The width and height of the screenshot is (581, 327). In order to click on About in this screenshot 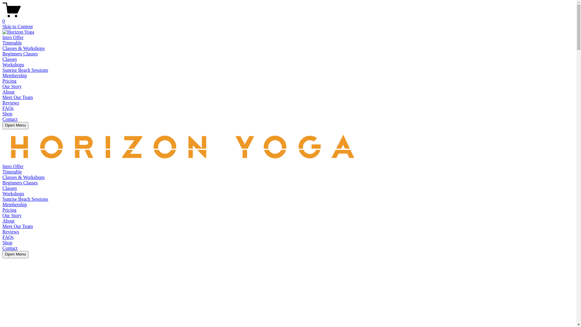, I will do `click(8, 221)`.